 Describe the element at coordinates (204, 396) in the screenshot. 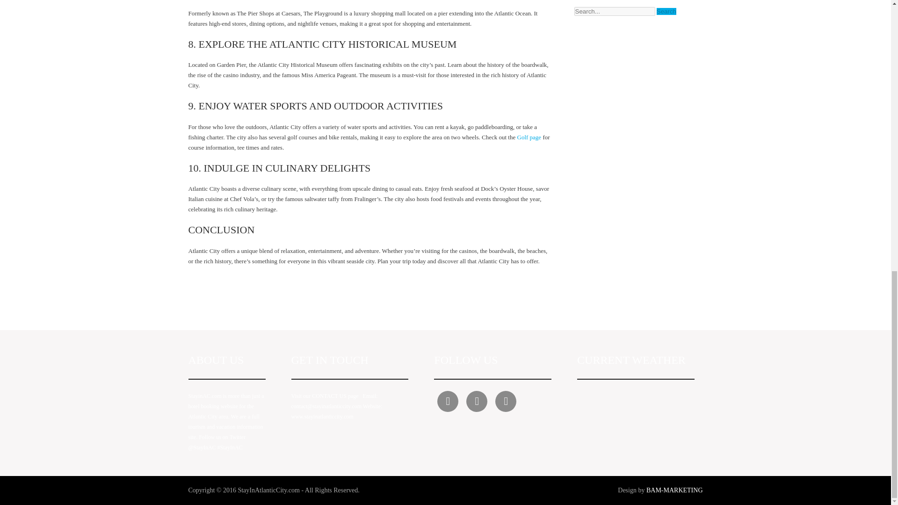

I see `StayinAC.com` at that location.